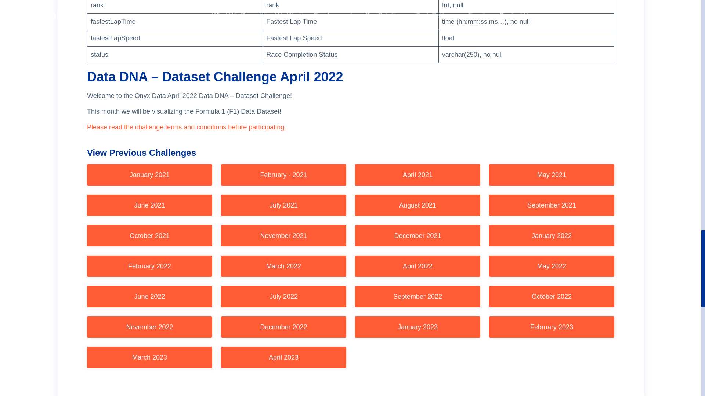 The width and height of the screenshot is (705, 396). Describe the element at coordinates (283, 327) in the screenshot. I see `December 2022` at that location.